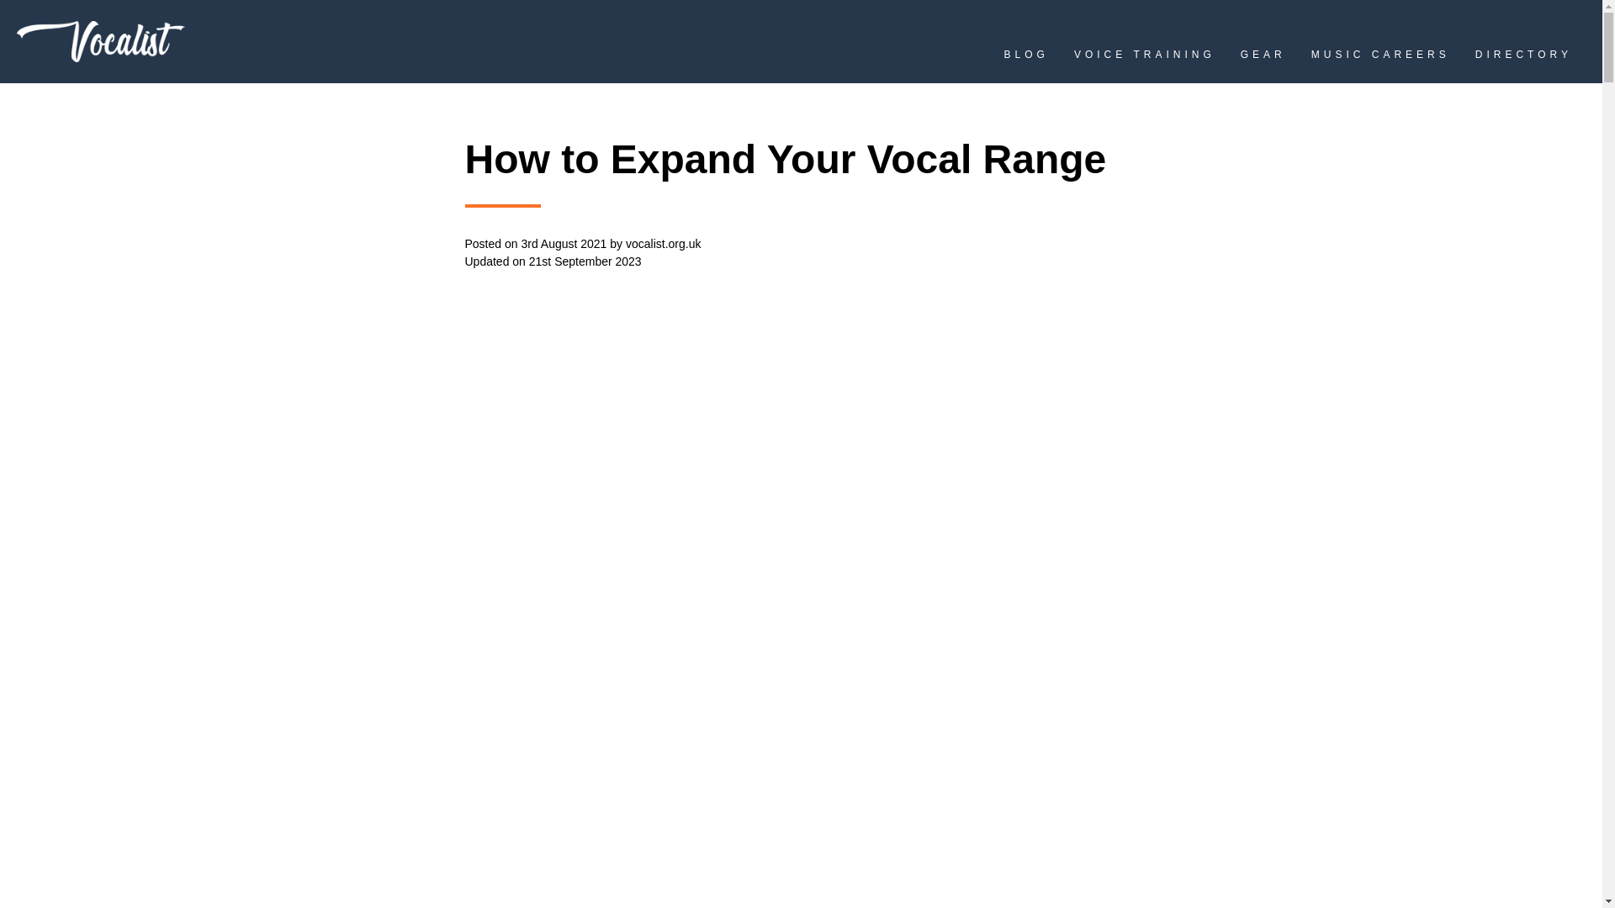 The width and height of the screenshot is (1615, 908). I want to click on MUSIC CAREERS, so click(1381, 59).